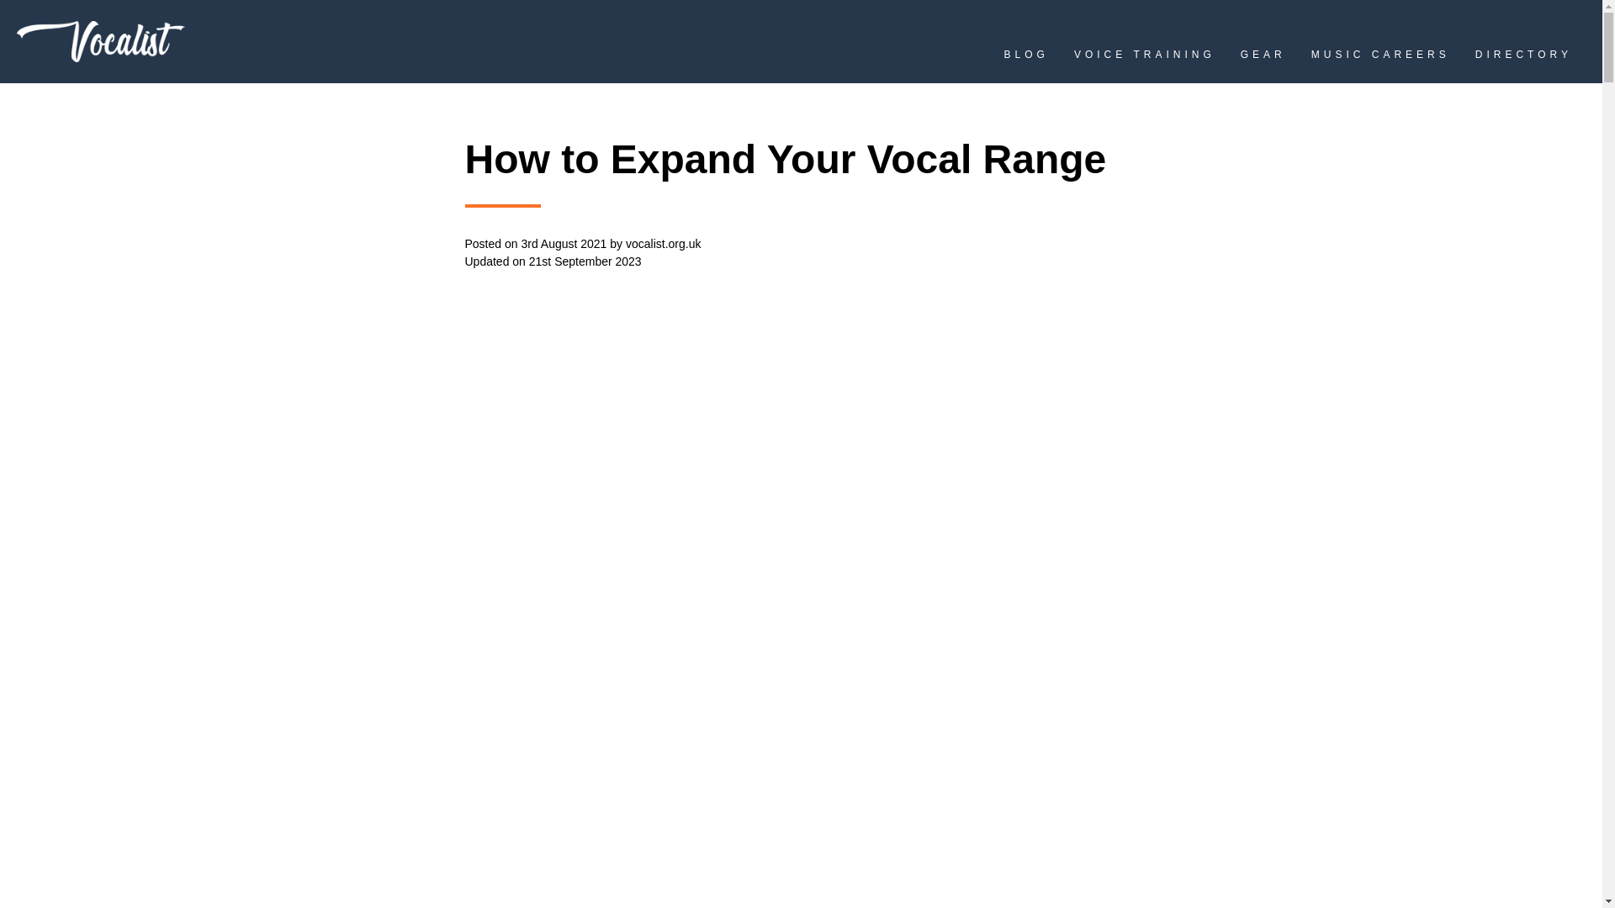 The width and height of the screenshot is (1615, 908). I want to click on MUSIC CAREERS, so click(1381, 59).